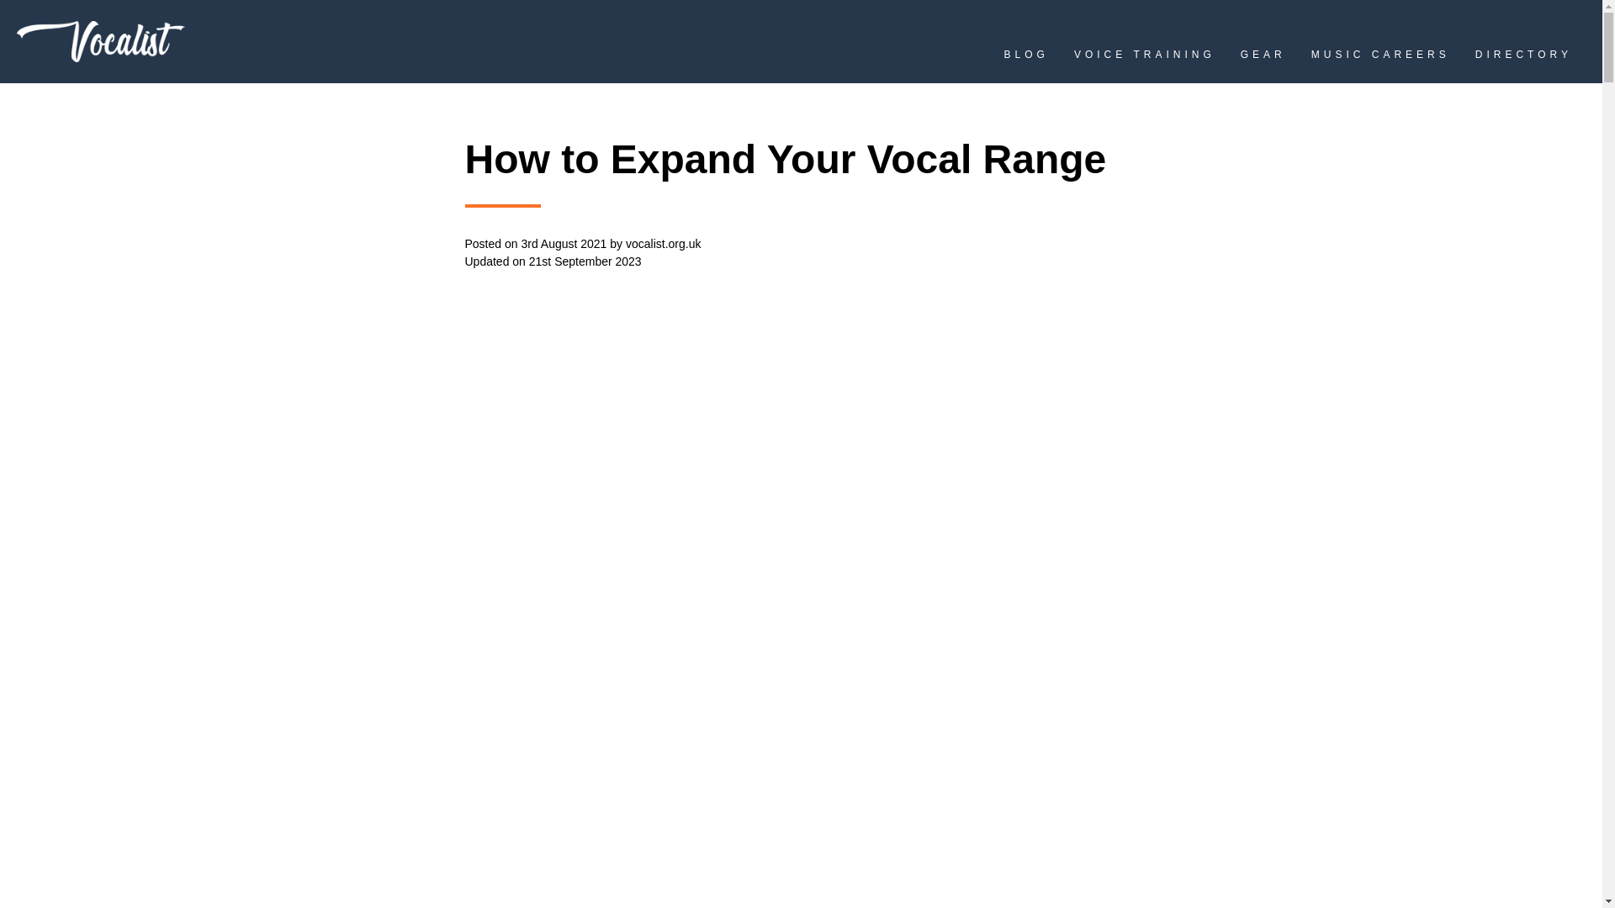 The width and height of the screenshot is (1615, 908). I want to click on MUSIC CAREERS, so click(1381, 59).